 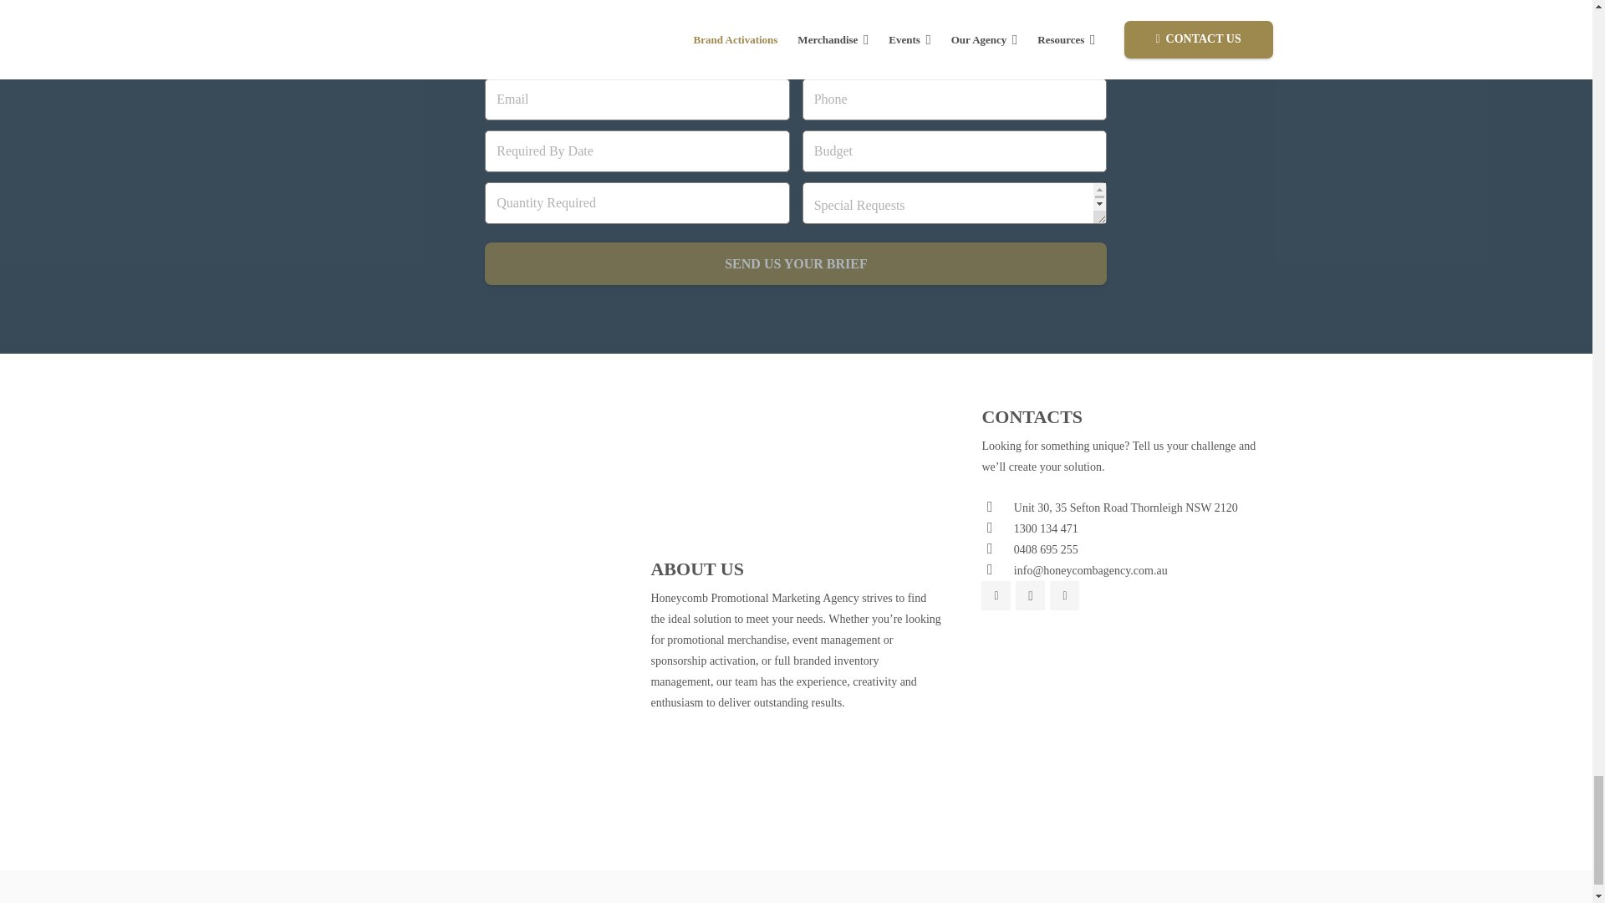 What do you see at coordinates (465, 628) in the screenshot?
I see `Membership Banner-600x150px-150DPI` at bounding box center [465, 628].